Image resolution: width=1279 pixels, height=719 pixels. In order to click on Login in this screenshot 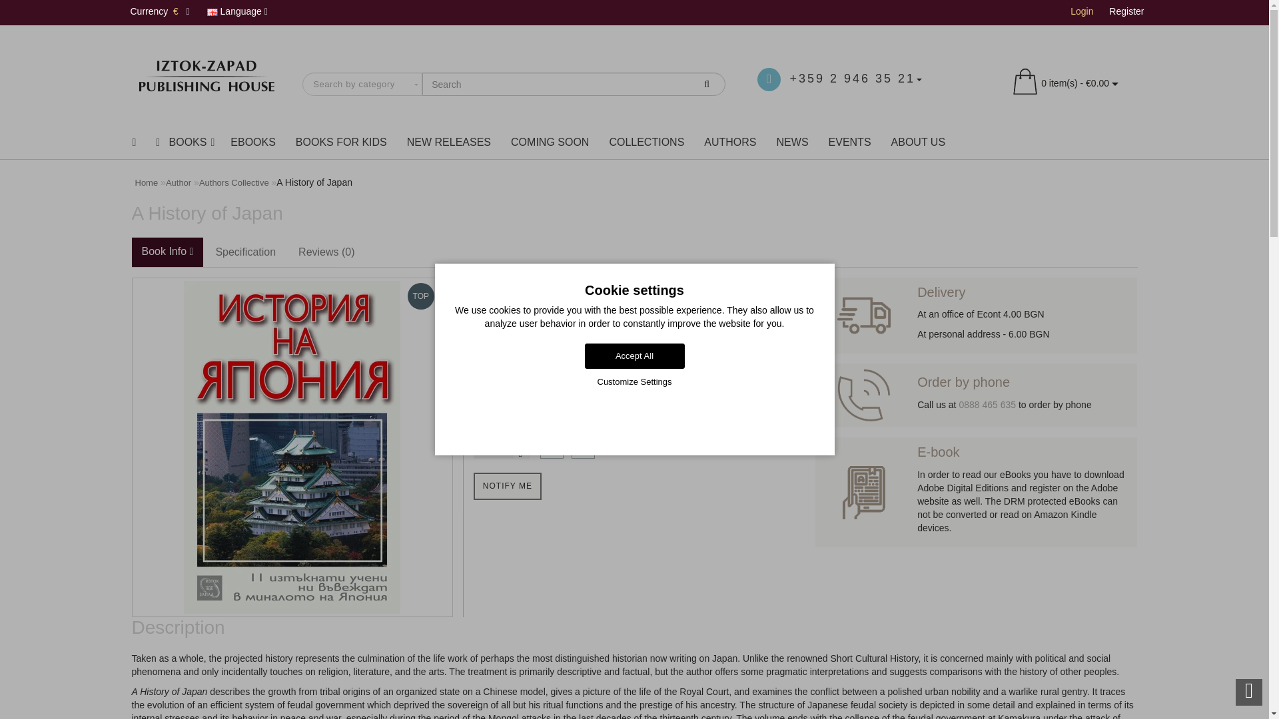, I will do `click(1082, 11)`.